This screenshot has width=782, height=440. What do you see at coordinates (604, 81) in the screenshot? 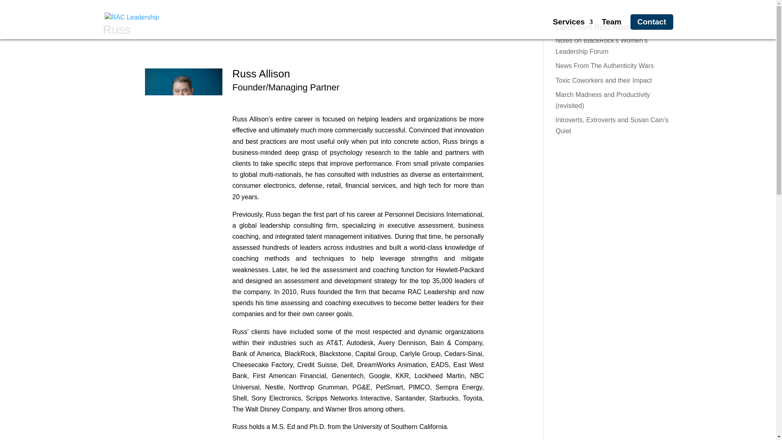
I see `Toxic Coworkers and their Impact` at bounding box center [604, 81].